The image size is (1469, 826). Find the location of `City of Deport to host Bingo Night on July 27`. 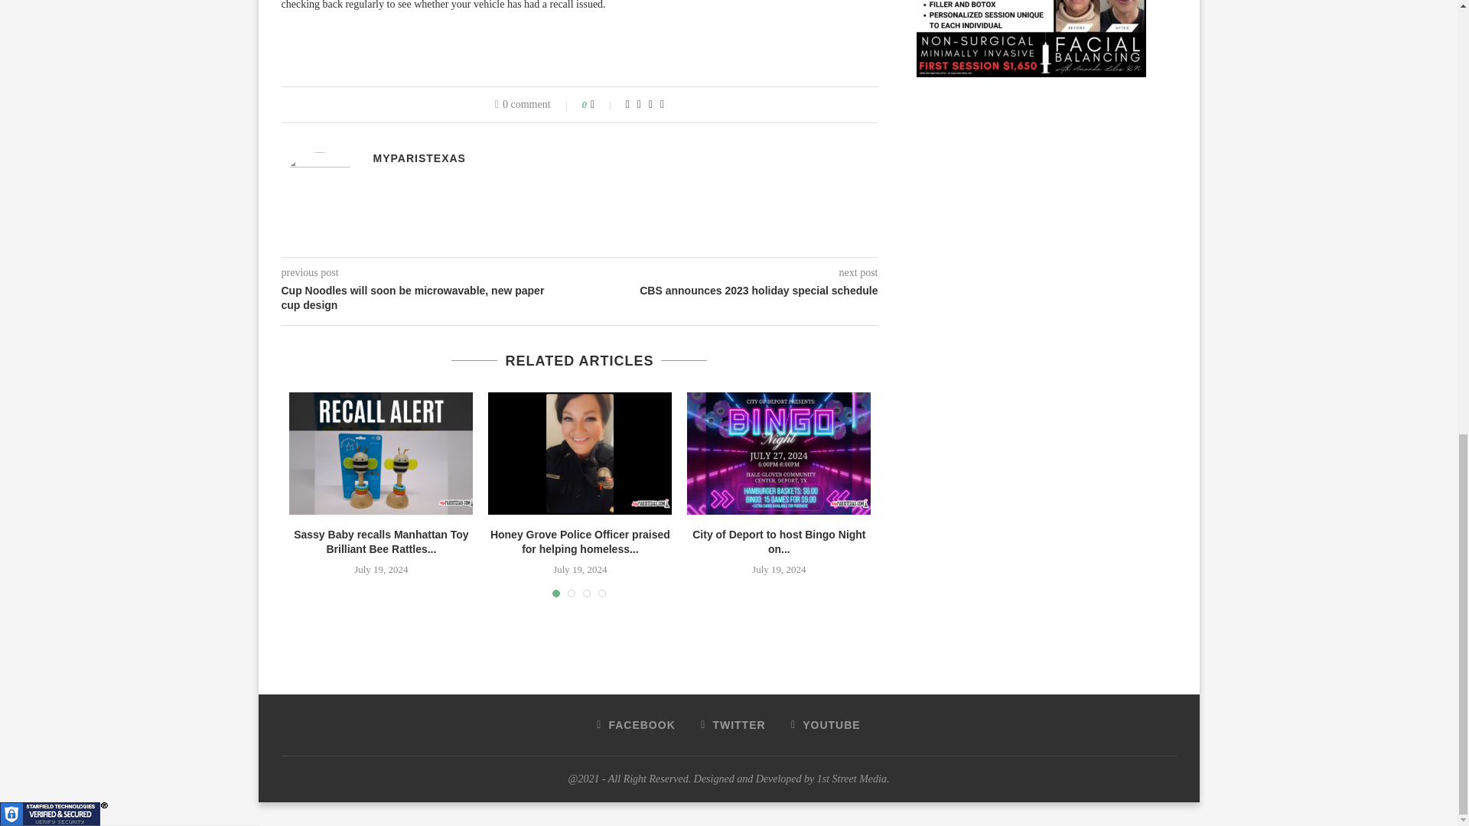

City of Deport to host Bingo Night on July 27 is located at coordinates (779, 453).